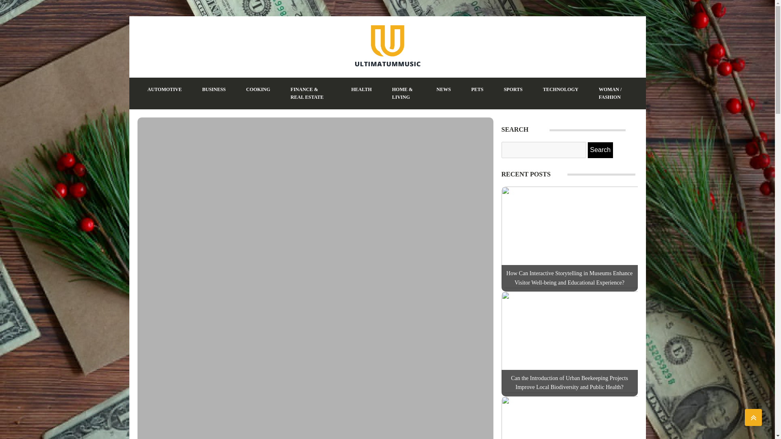  I want to click on HEALTH, so click(361, 89).